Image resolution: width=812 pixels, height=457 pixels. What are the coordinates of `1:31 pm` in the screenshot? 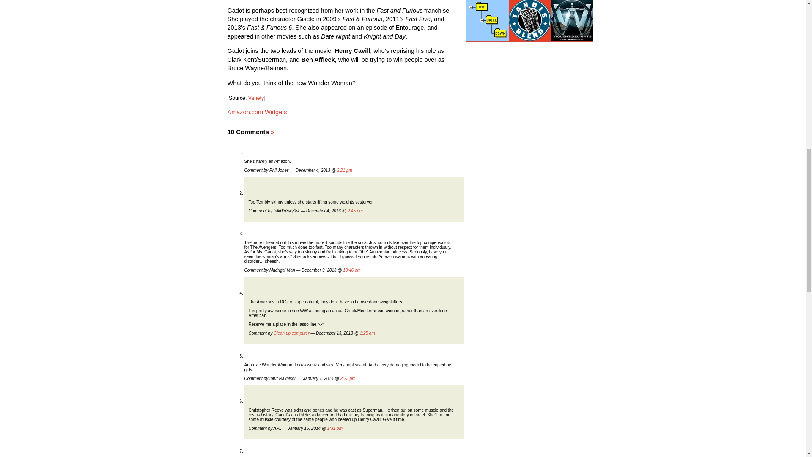 It's located at (335, 428).